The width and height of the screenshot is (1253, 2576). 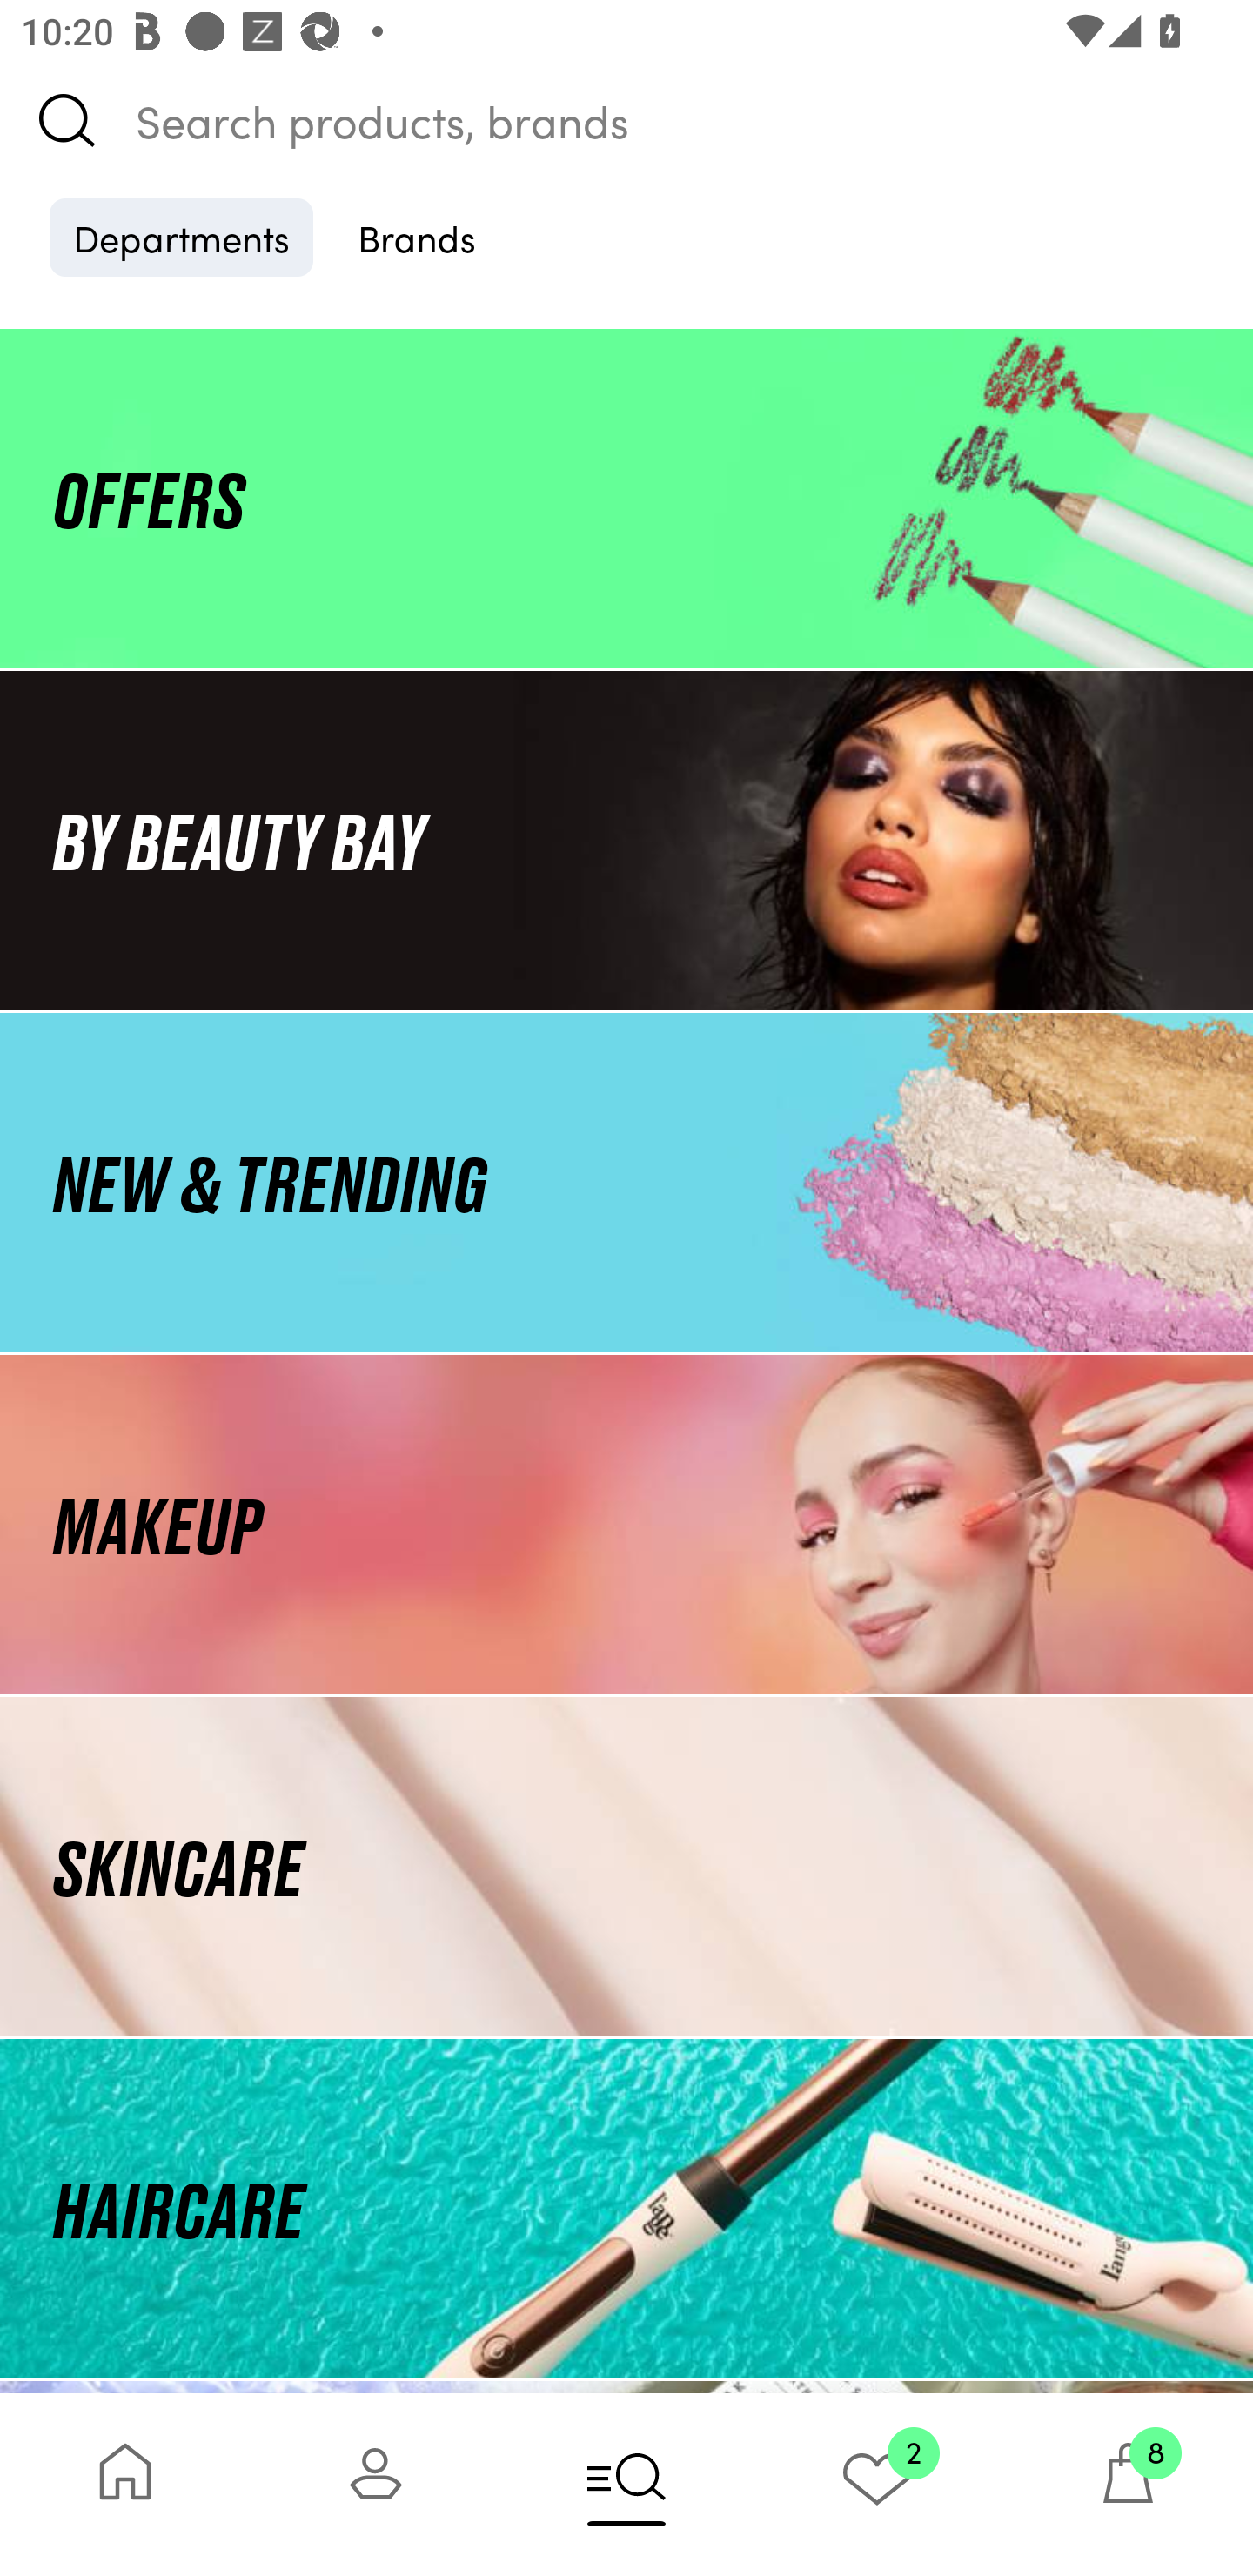 I want to click on 2, so click(x=877, y=2484).